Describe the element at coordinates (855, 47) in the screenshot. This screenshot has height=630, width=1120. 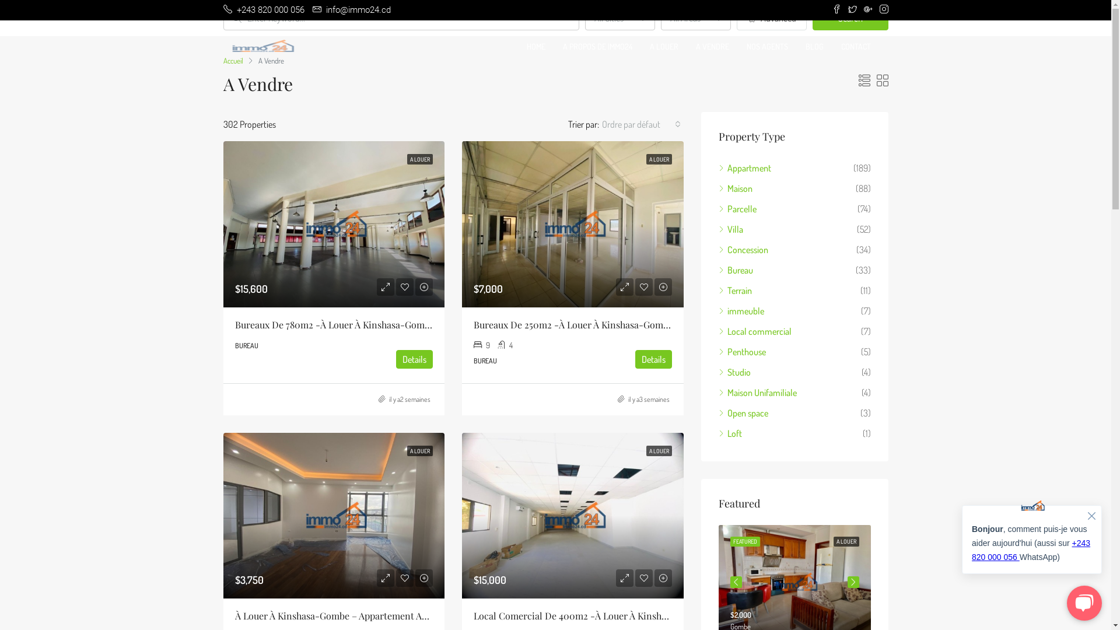
I see `CONTACT` at that location.